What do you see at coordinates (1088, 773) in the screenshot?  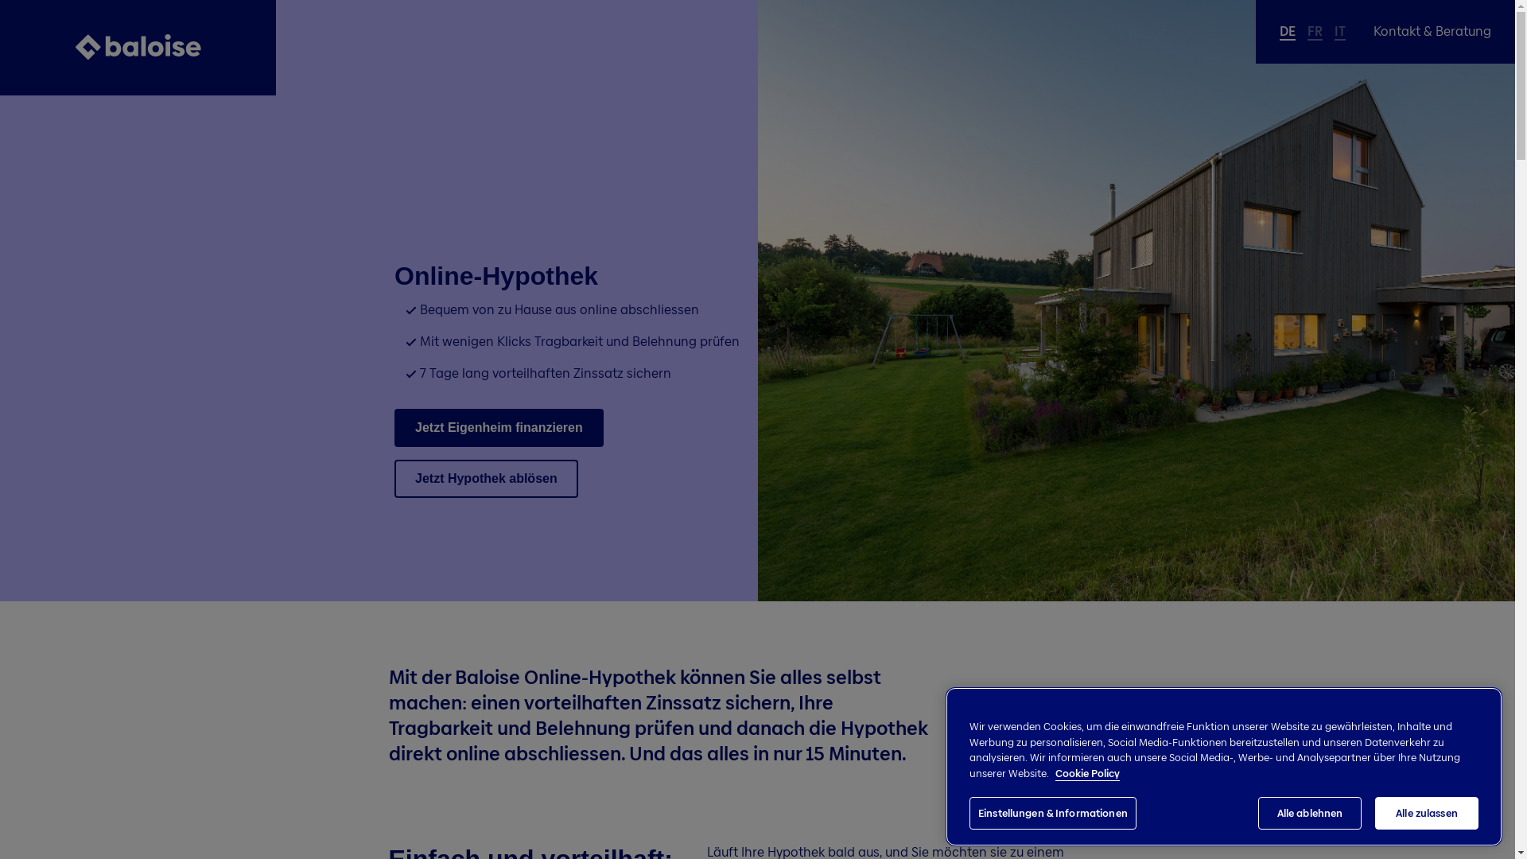 I see `Cookie Policy` at bounding box center [1088, 773].